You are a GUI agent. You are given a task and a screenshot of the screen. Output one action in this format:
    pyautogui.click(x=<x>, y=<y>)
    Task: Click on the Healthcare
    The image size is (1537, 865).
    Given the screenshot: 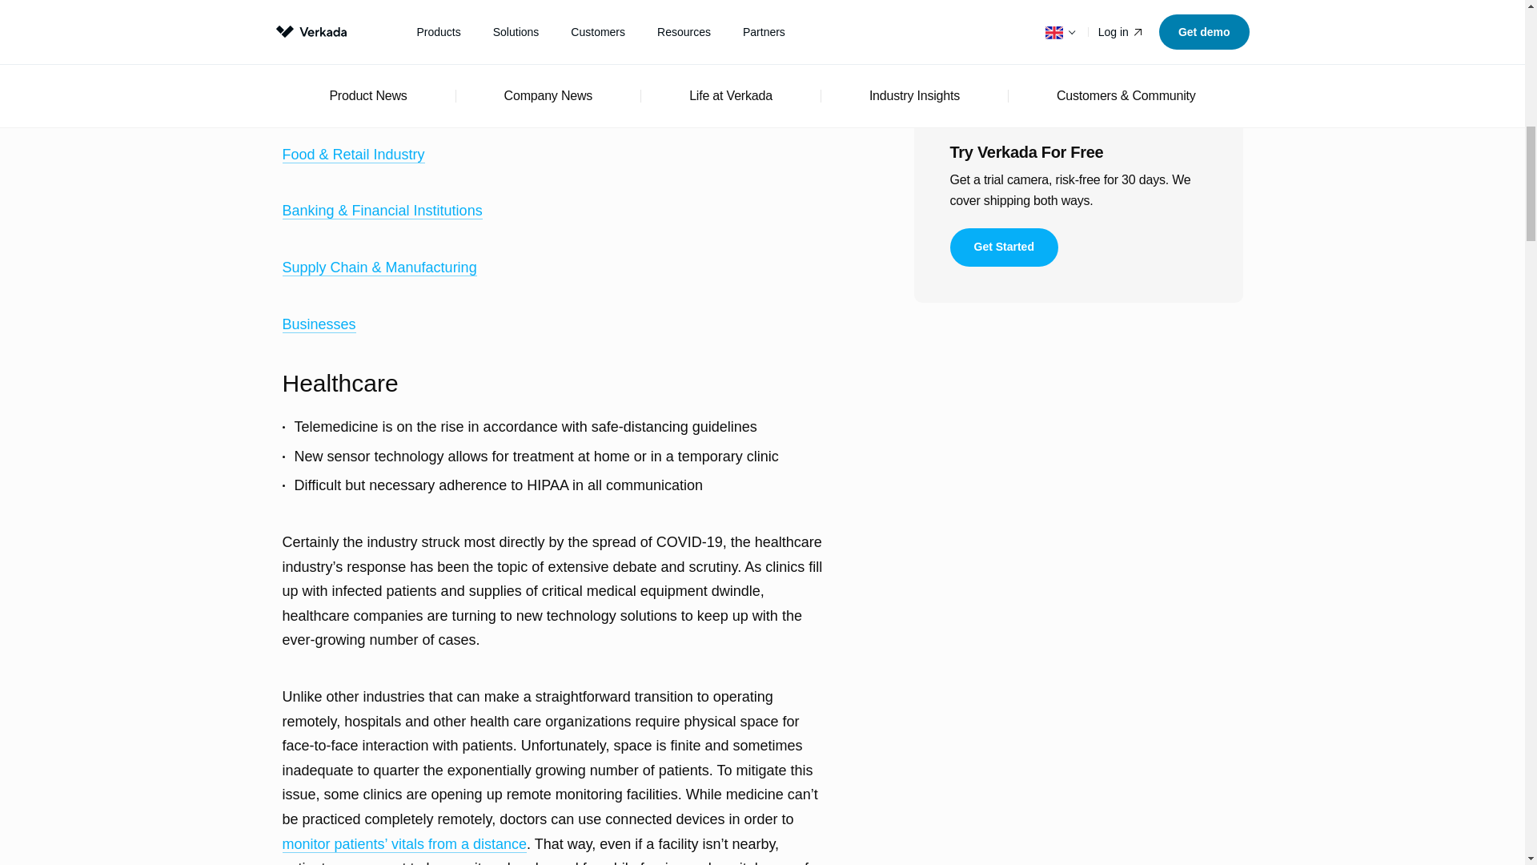 What is the action you would take?
    pyautogui.click(x=316, y=42)
    